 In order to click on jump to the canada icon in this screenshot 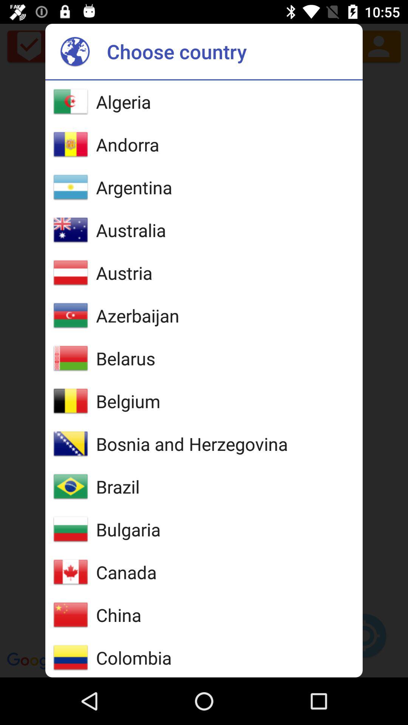, I will do `click(126, 572)`.